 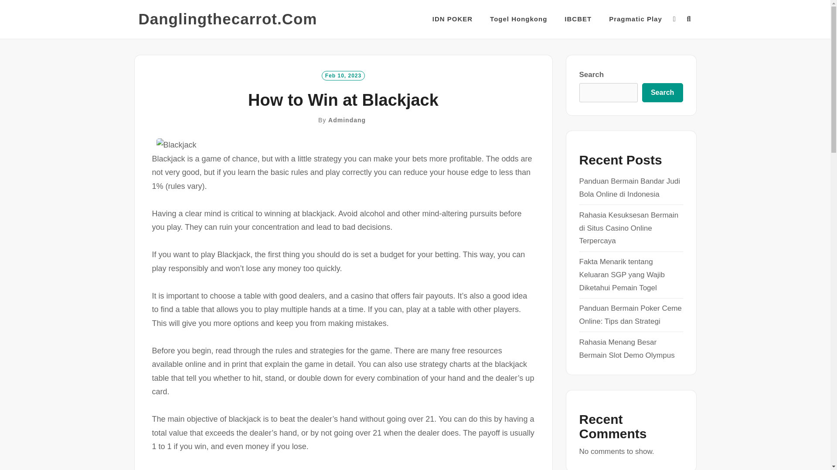 What do you see at coordinates (347, 120) in the screenshot?
I see `Admindang` at bounding box center [347, 120].